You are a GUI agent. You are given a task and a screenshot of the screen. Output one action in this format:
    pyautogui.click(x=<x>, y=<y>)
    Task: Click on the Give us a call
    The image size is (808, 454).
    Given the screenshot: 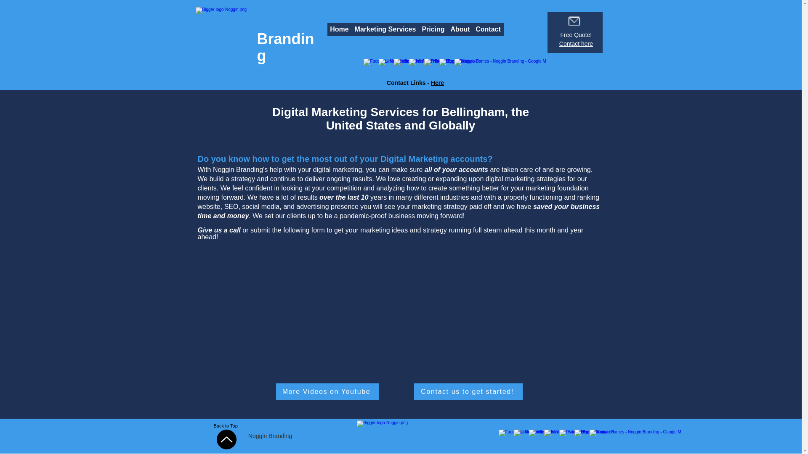 What is the action you would take?
    pyautogui.click(x=219, y=230)
    